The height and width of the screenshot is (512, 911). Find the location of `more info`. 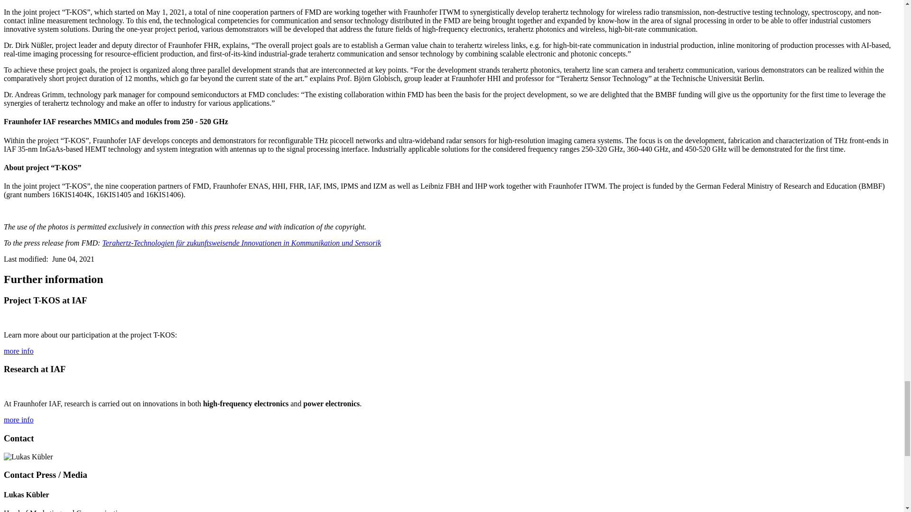

more info is located at coordinates (19, 420).